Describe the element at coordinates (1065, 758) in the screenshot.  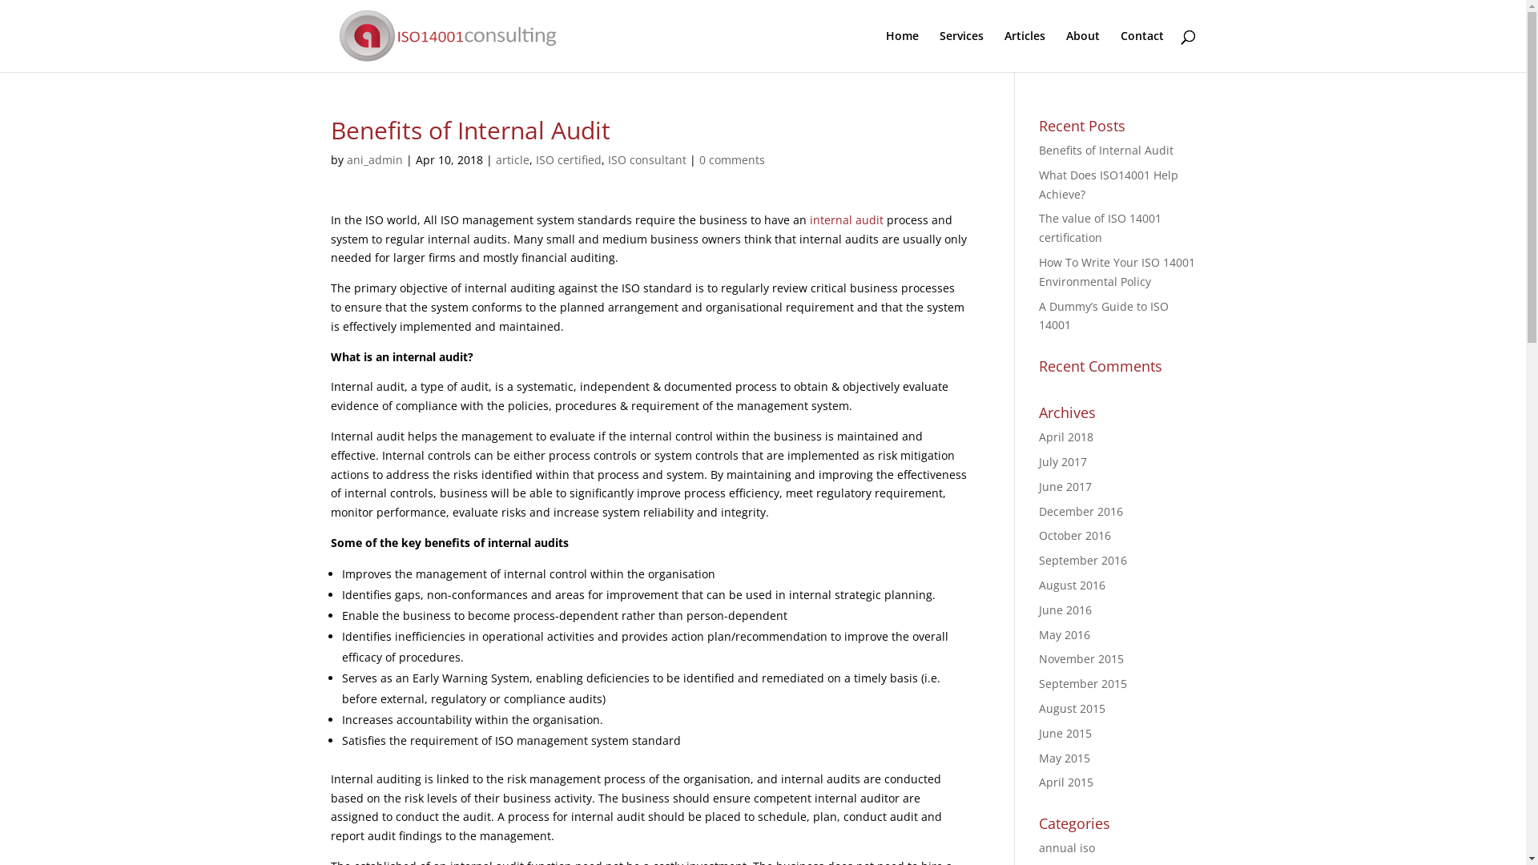
I see `May 2015` at that location.